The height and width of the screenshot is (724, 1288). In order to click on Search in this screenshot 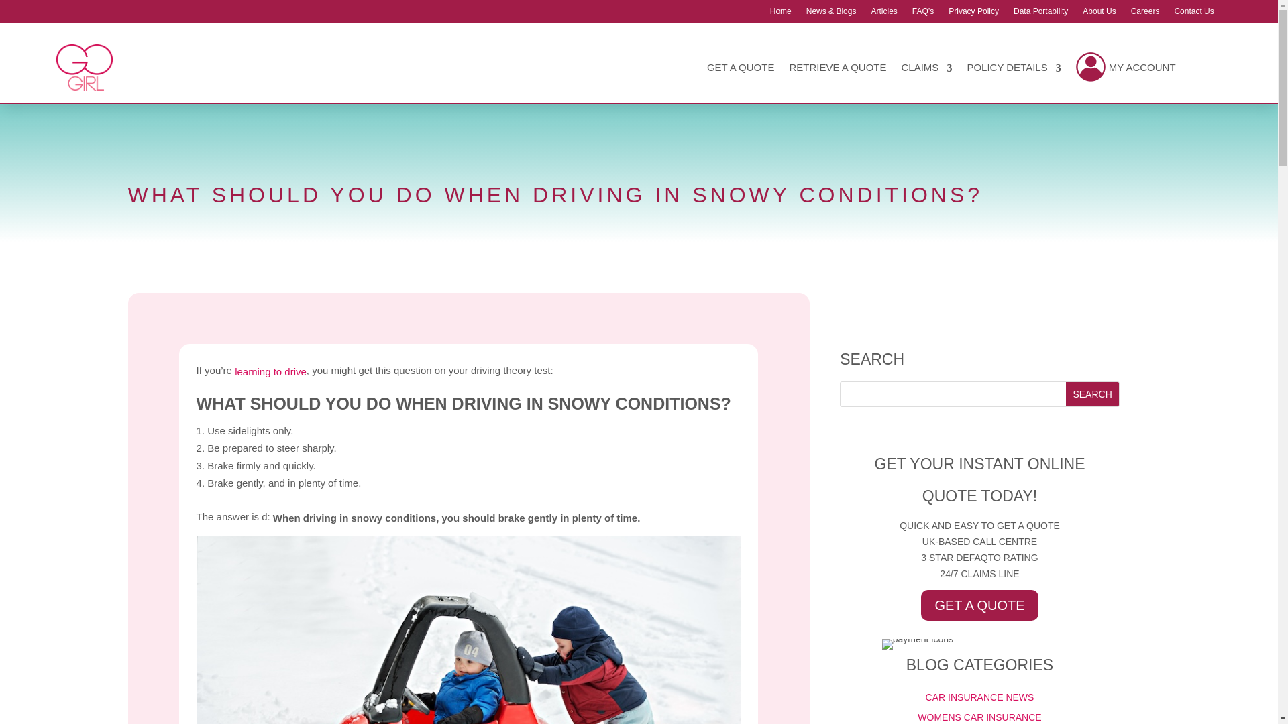, I will do `click(1092, 394)`.